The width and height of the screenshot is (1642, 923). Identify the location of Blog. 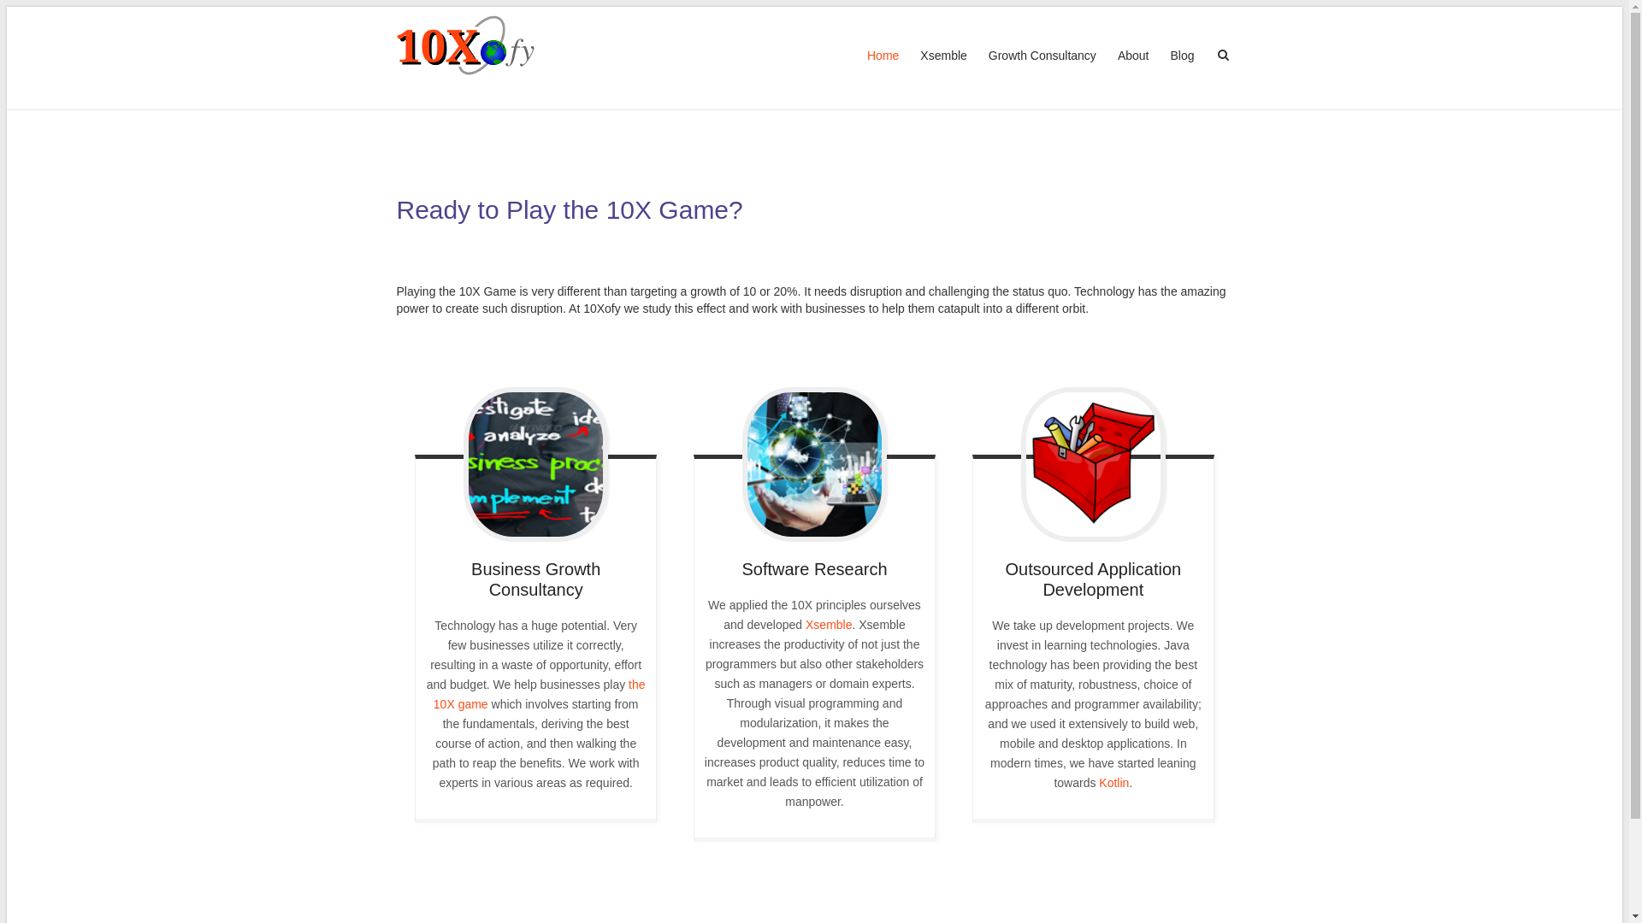
(1182, 72).